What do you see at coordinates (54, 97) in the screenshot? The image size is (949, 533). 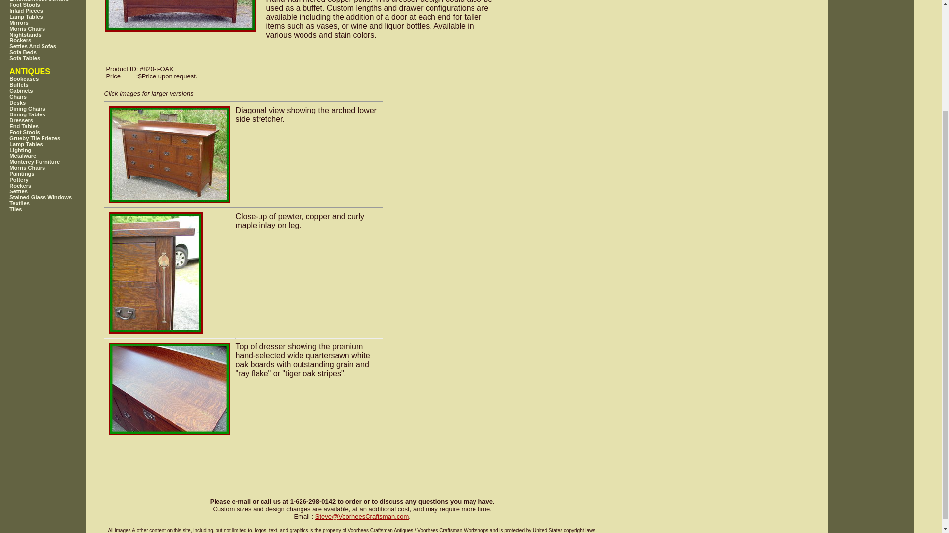 I see `Chairs` at bounding box center [54, 97].